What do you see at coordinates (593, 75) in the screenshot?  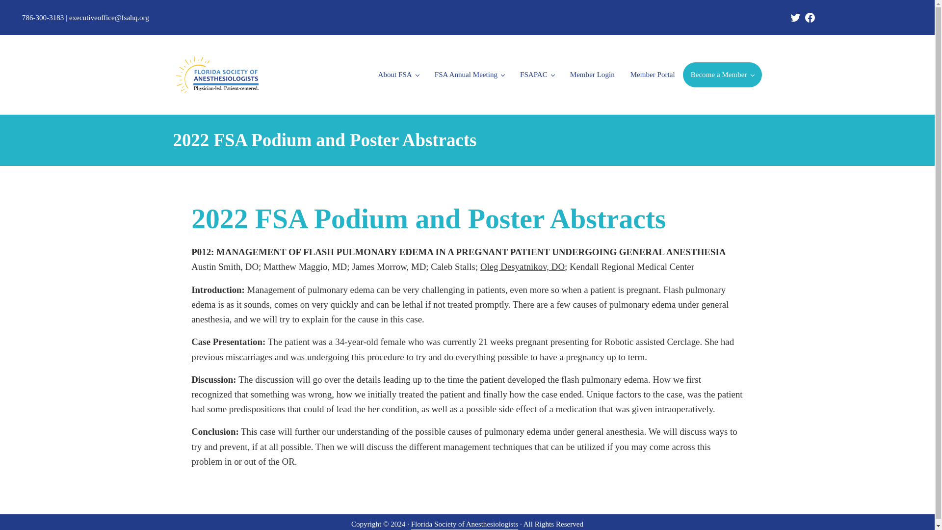 I see `Member Login` at bounding box center [593, 75].